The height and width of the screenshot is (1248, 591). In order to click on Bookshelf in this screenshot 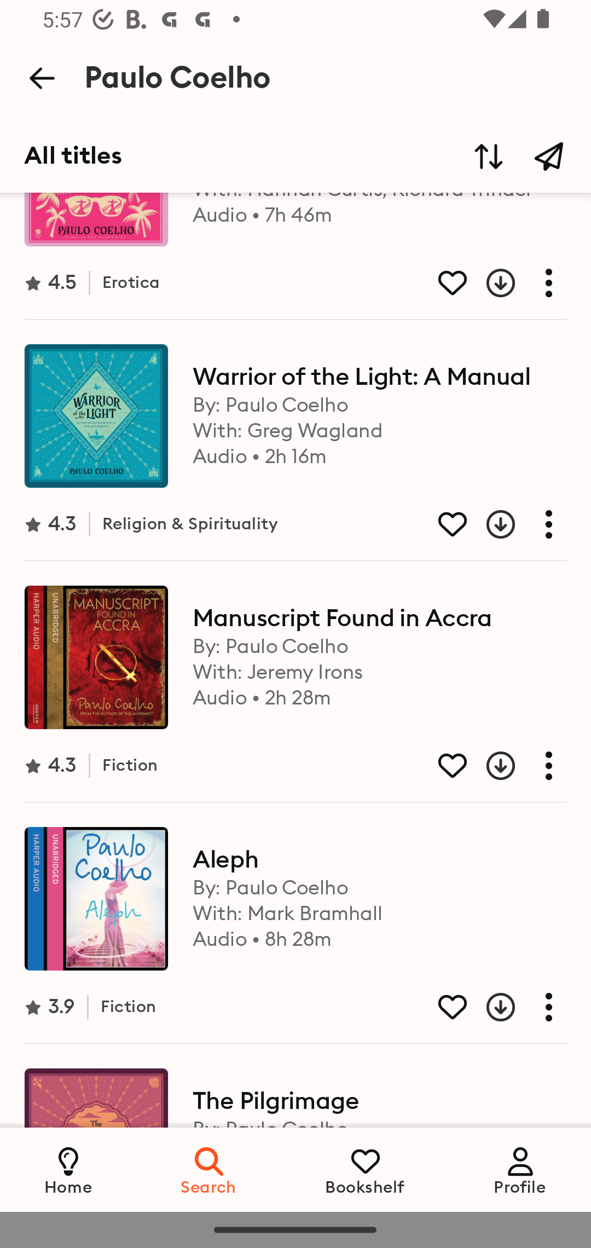, I will do `click(365, 1169)`.